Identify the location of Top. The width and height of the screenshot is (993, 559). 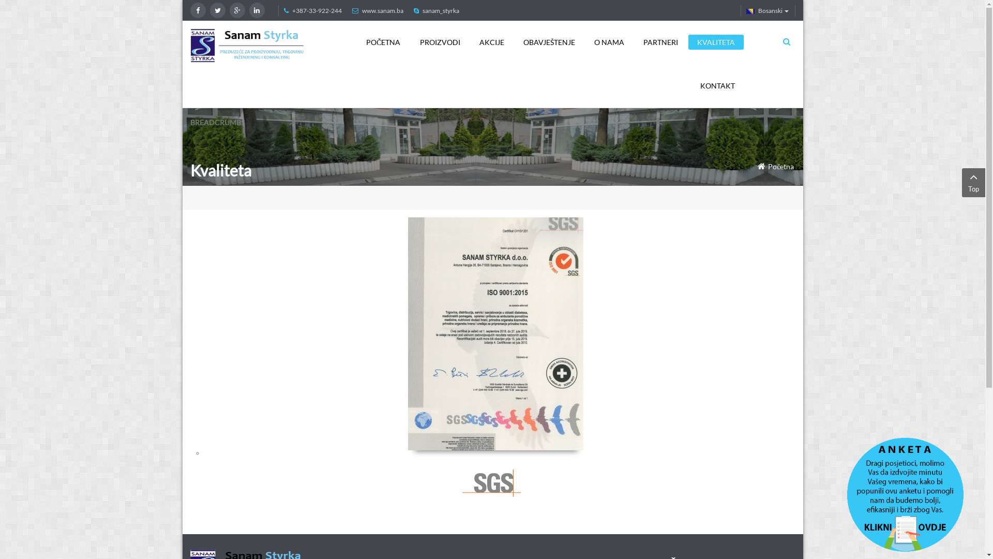
(973, 183).